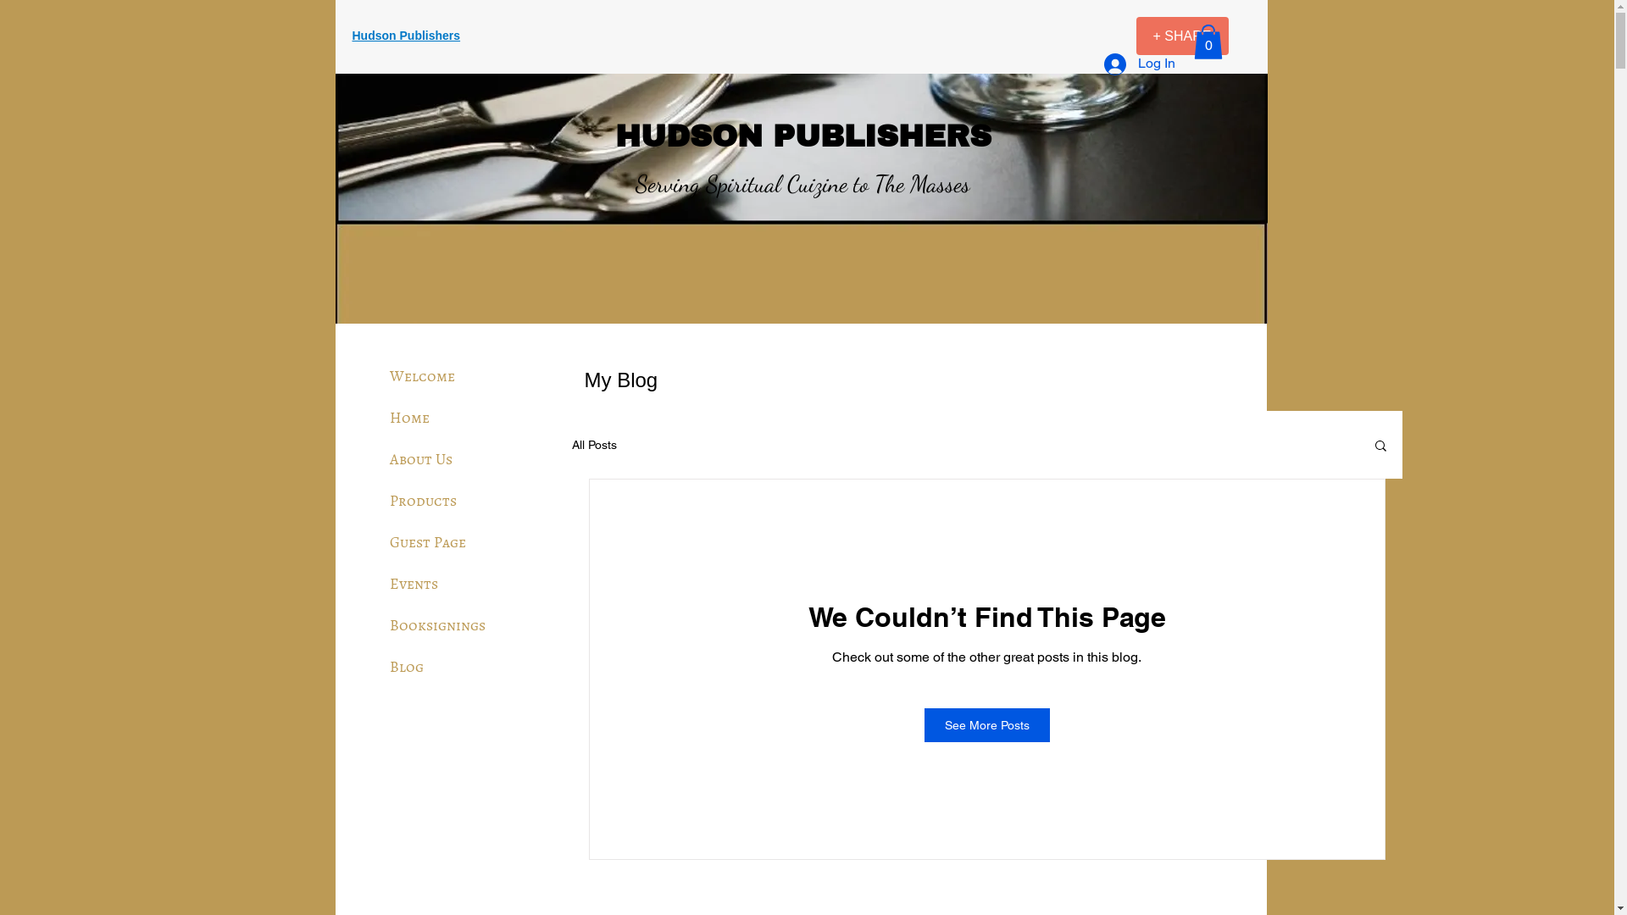 The width and height of the screenshot is (1627, 915). I want to click on + SHARE, so click(1181, 36).